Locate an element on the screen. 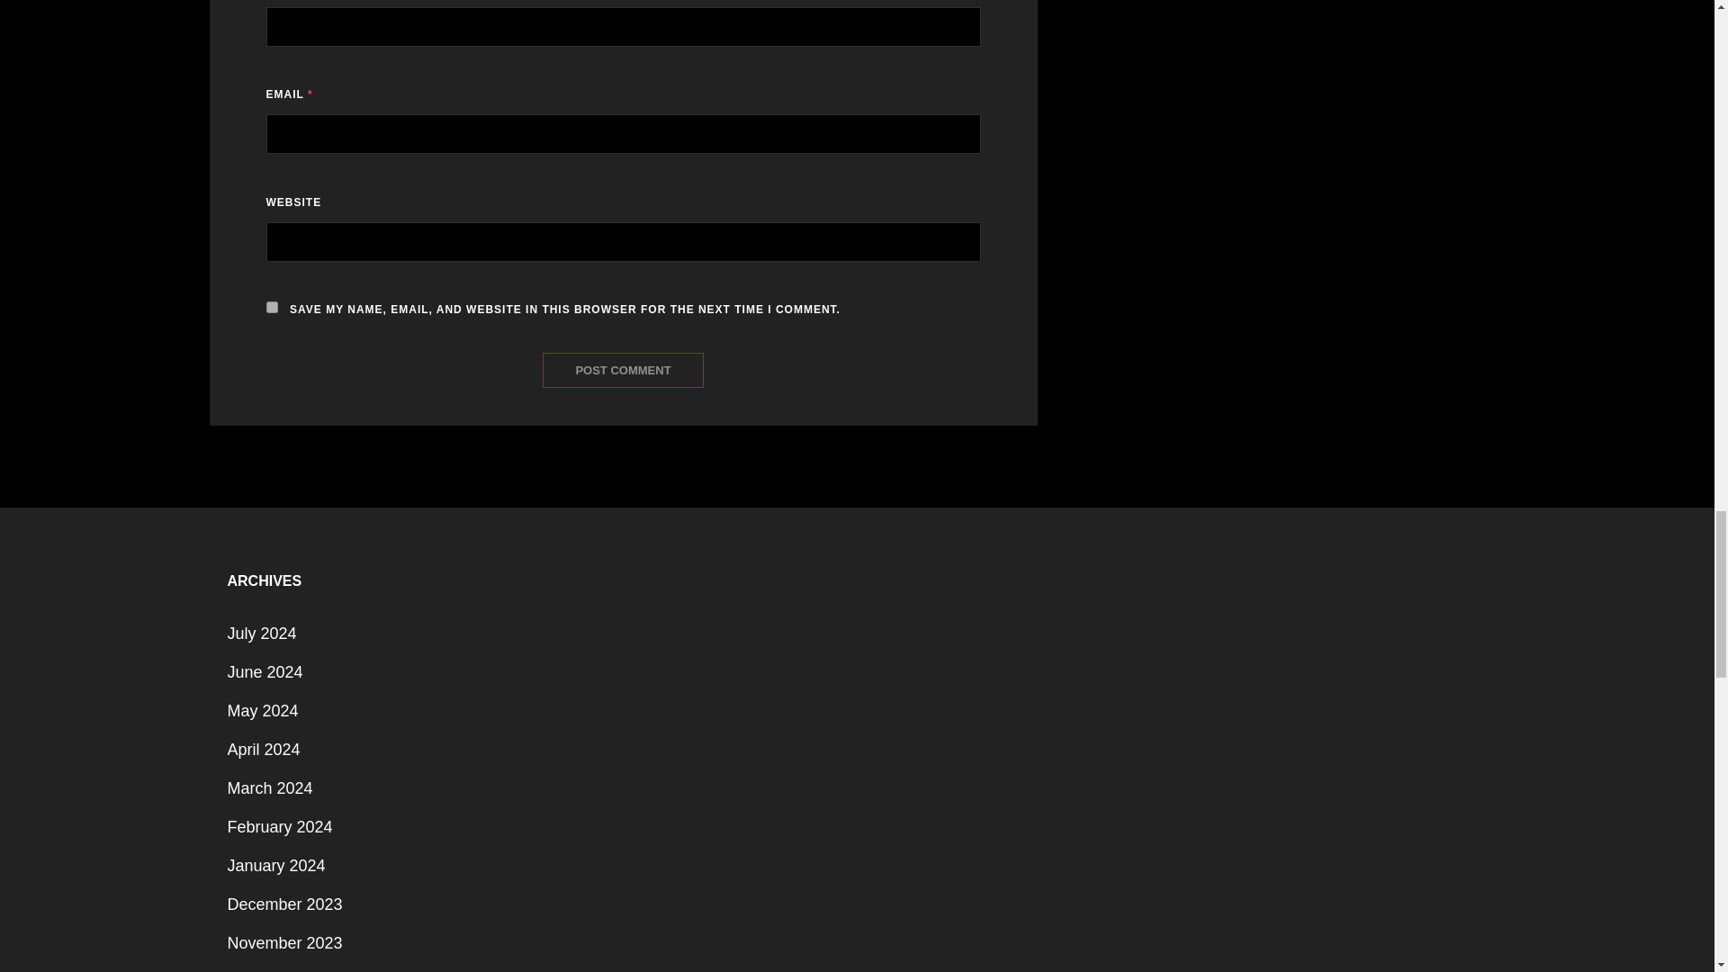 The width and height of the screenshot is (1728, 972). October 2023 is located at coordinates (275, 968).